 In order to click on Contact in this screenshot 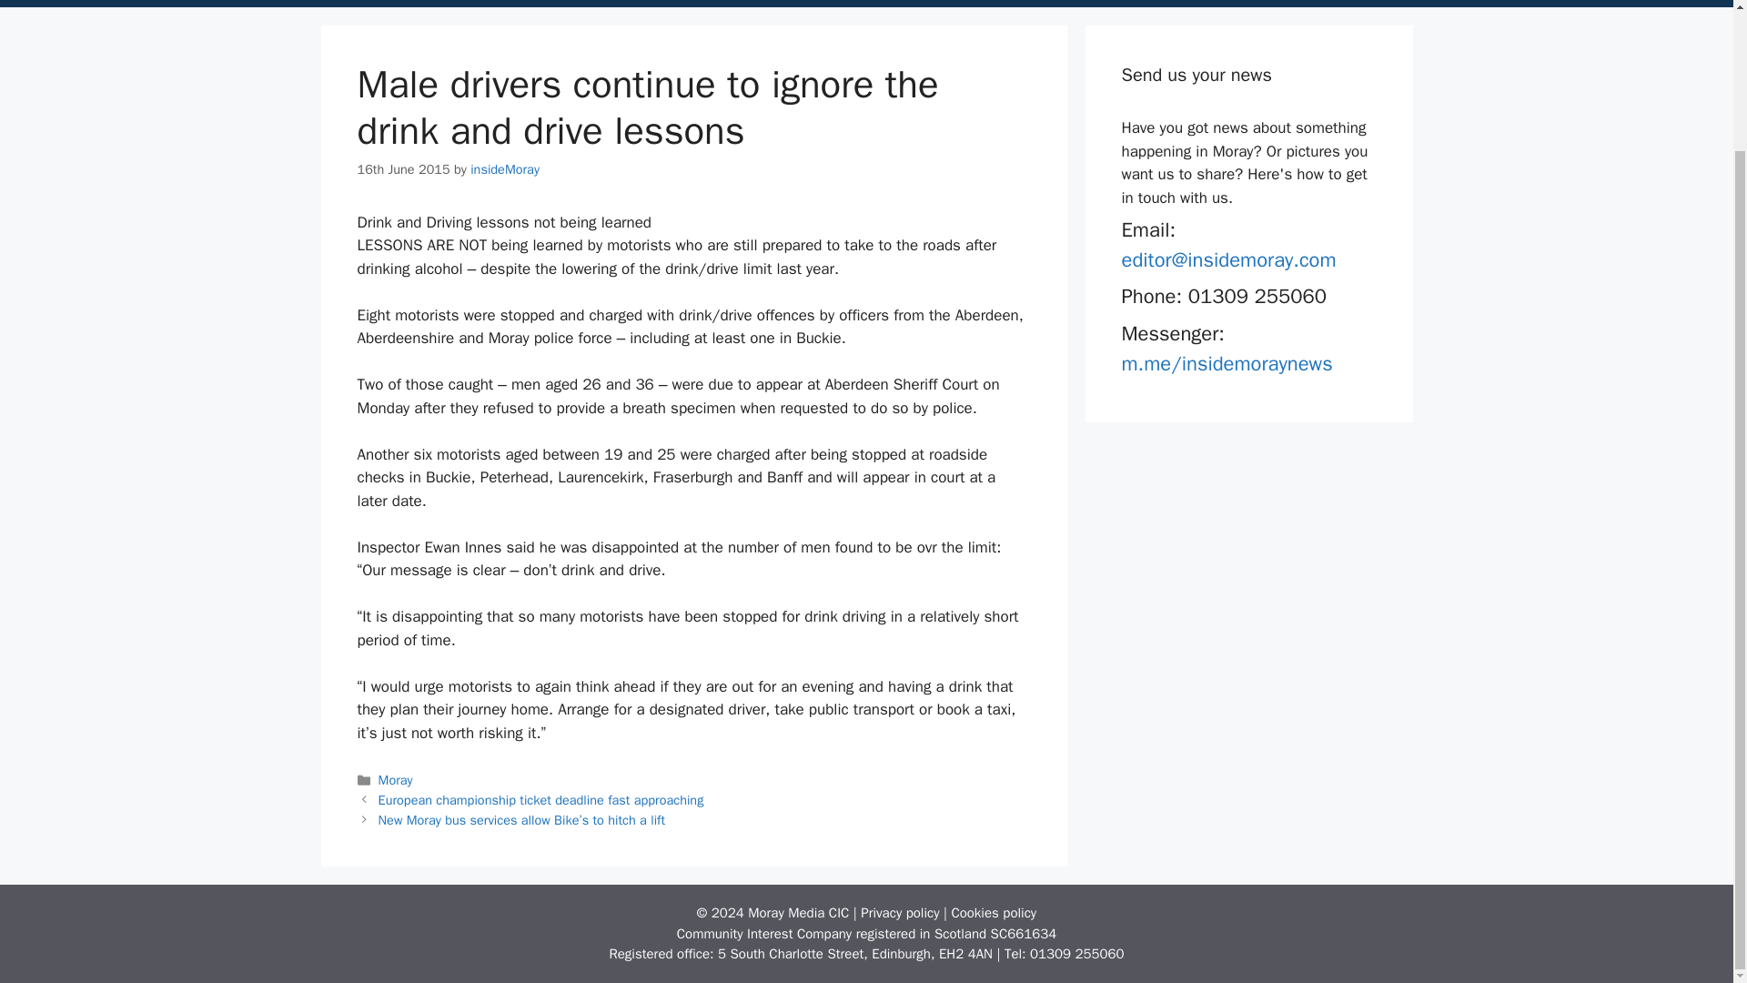, I will do `click(451, 4)`.